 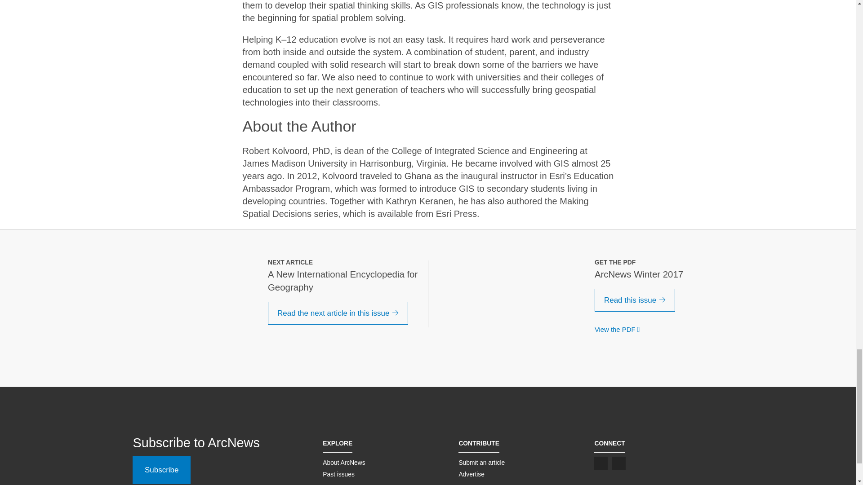 I want to click on Submit an article, so click(x=481, y=462).